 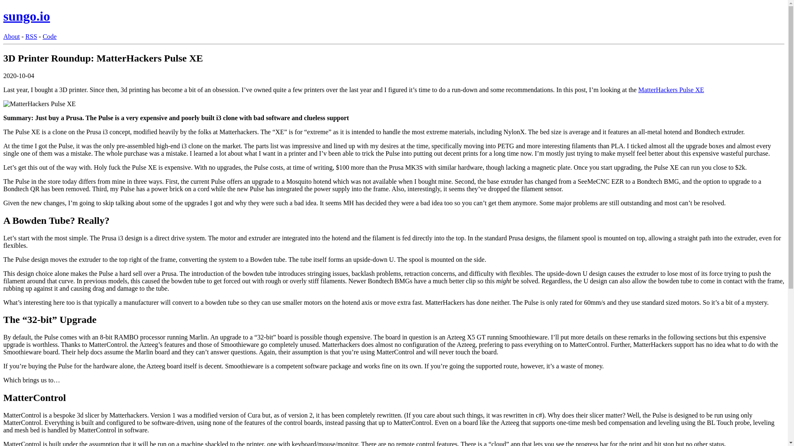 What do you see at coordinates (50, 36) in the screenshot?
I see `Code` at bounding box center [50, 36].